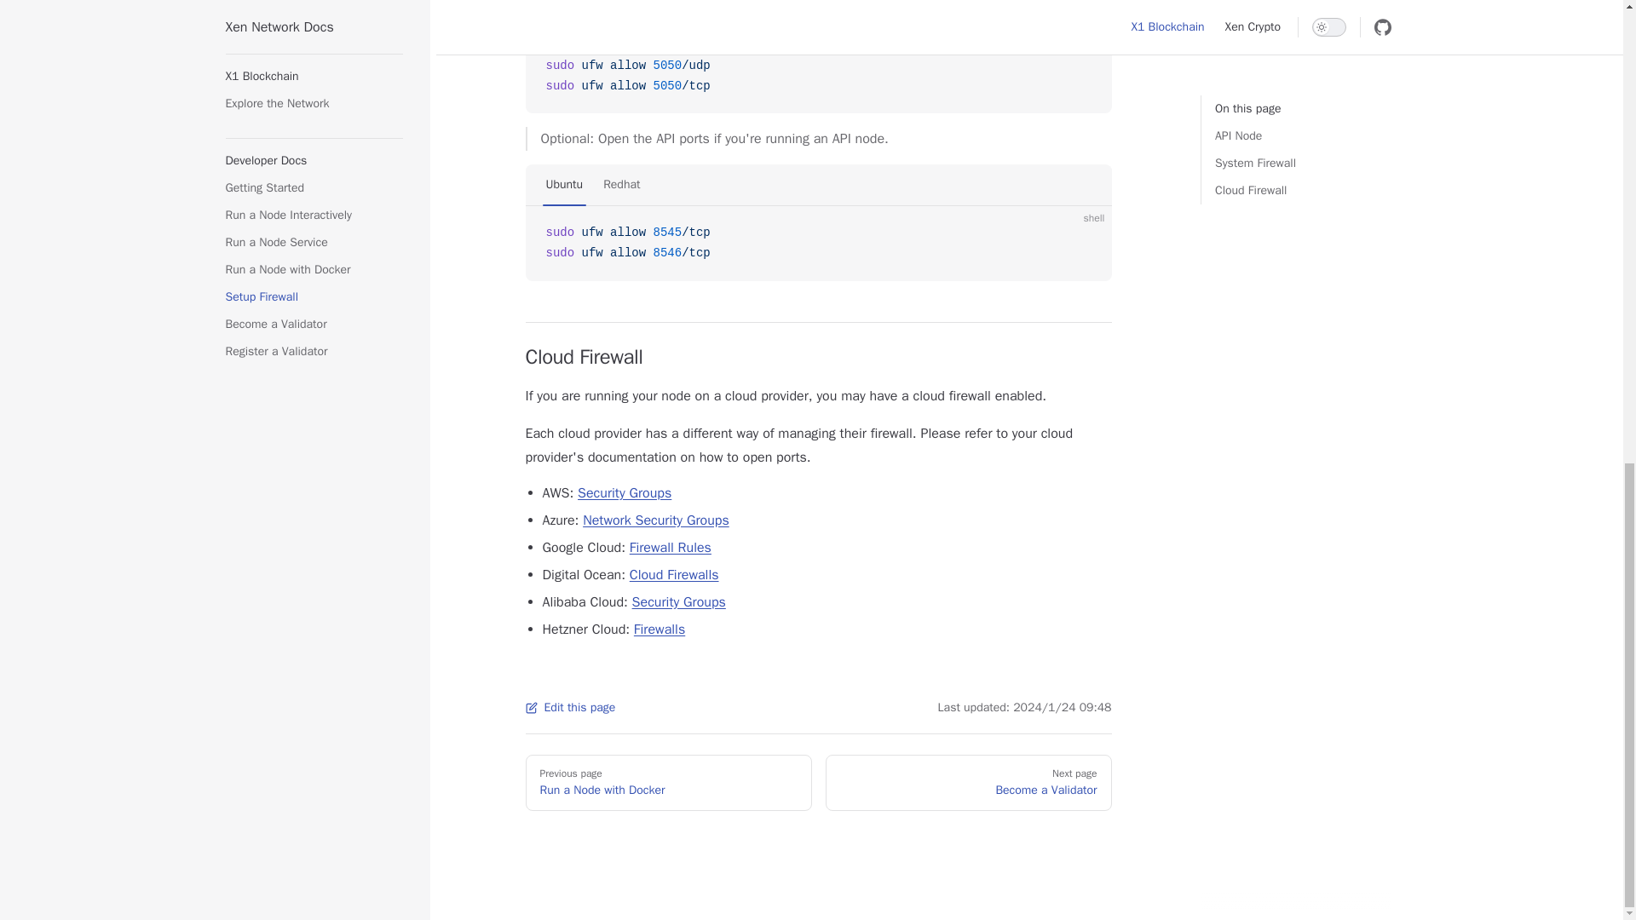 The image size is (1636, 920). What do you see at coordinates (624, 492) in the screenshot?
I see `Security Groups` at bounding box center [624, 492].